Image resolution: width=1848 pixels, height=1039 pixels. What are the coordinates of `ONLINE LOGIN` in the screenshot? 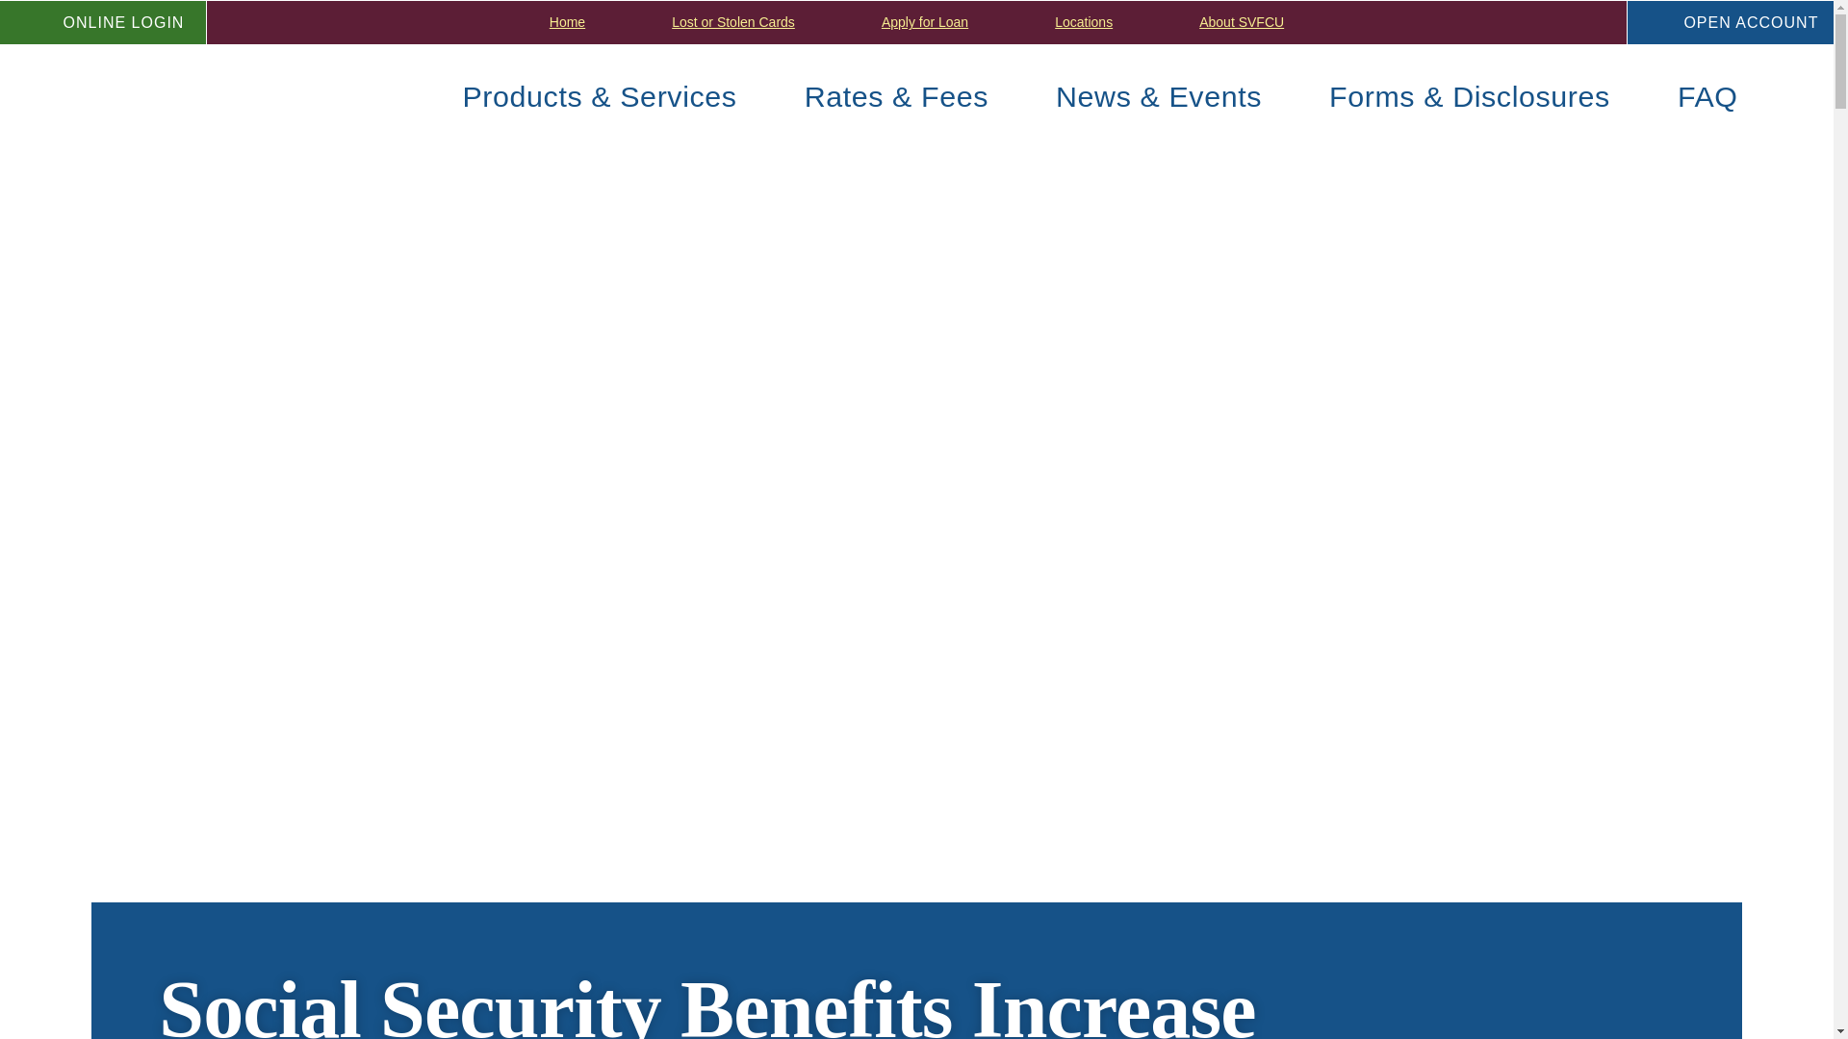 It's located at (104, 23).